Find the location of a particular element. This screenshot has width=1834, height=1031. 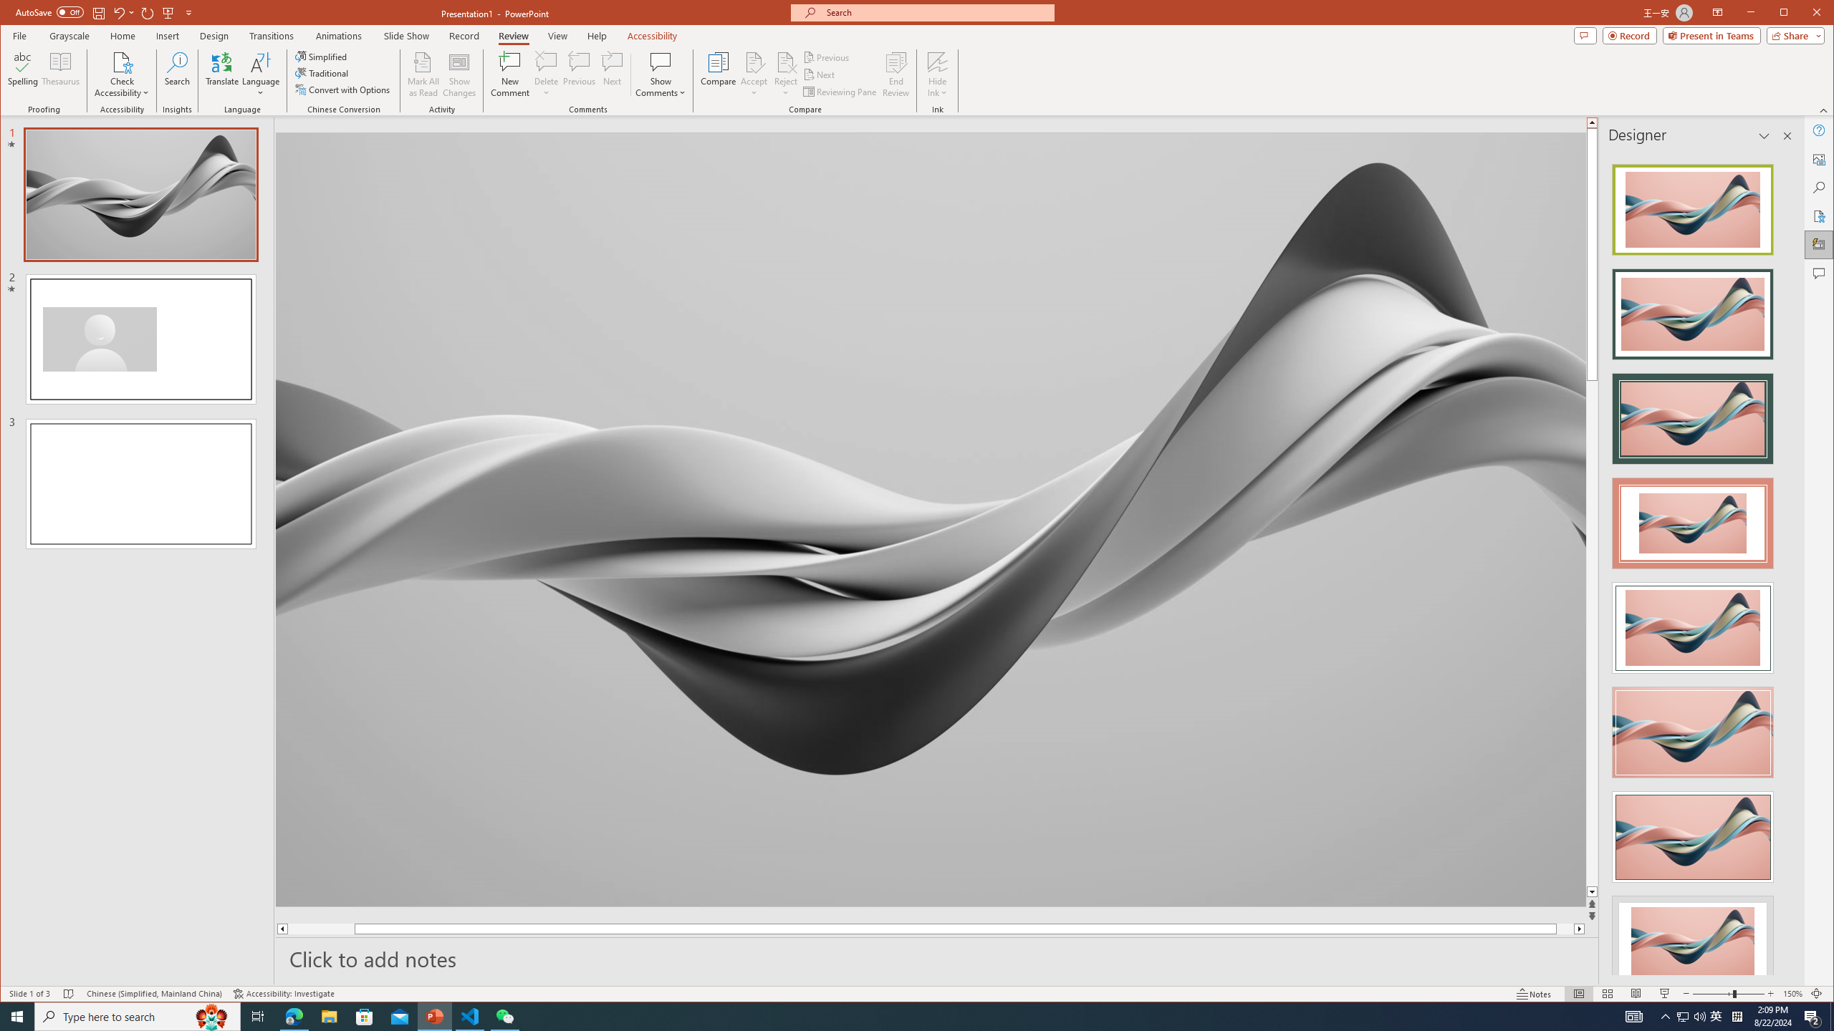

Zoom 150% is located at coordinates (1792, 994).